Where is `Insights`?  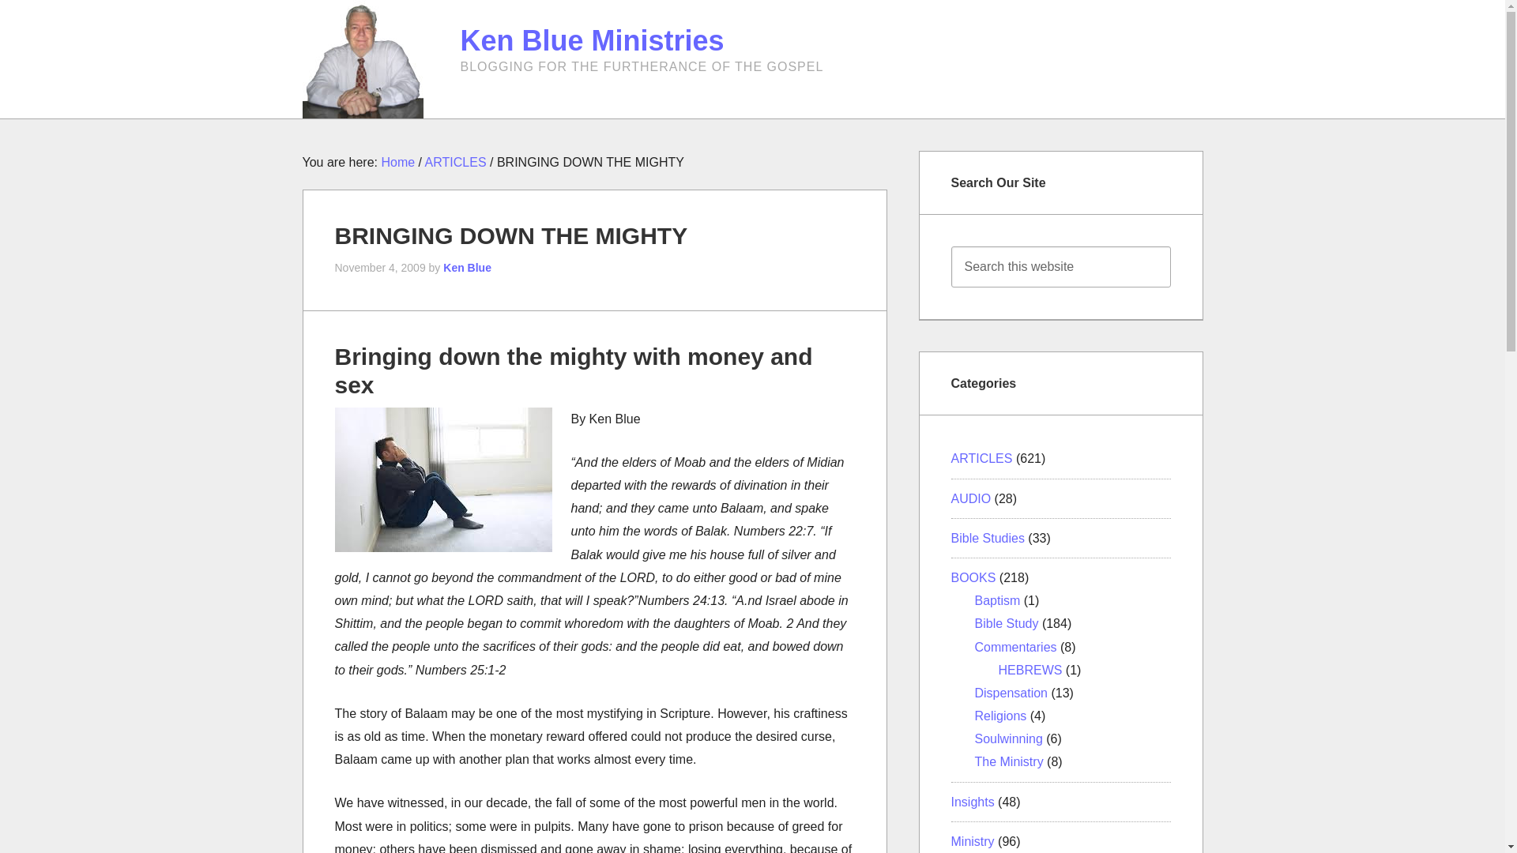
Insights is located at coordinates (973, 801).